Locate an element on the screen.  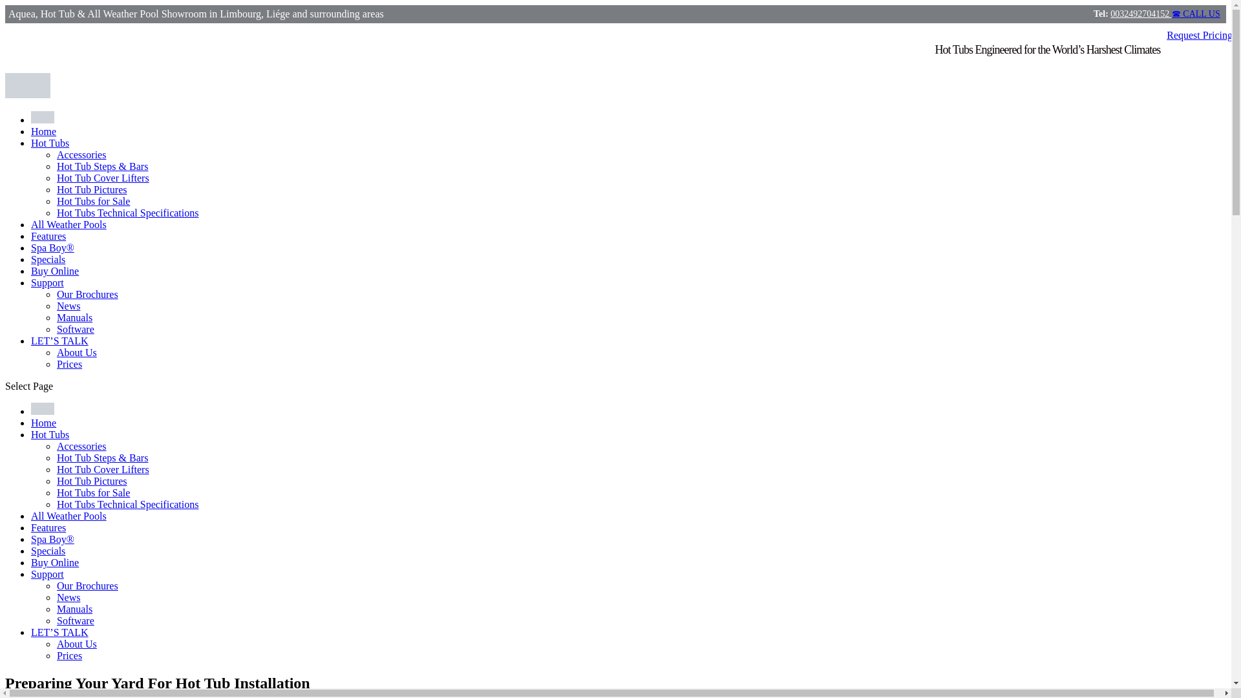
Return to the home page is located at coordinates (43, 131).